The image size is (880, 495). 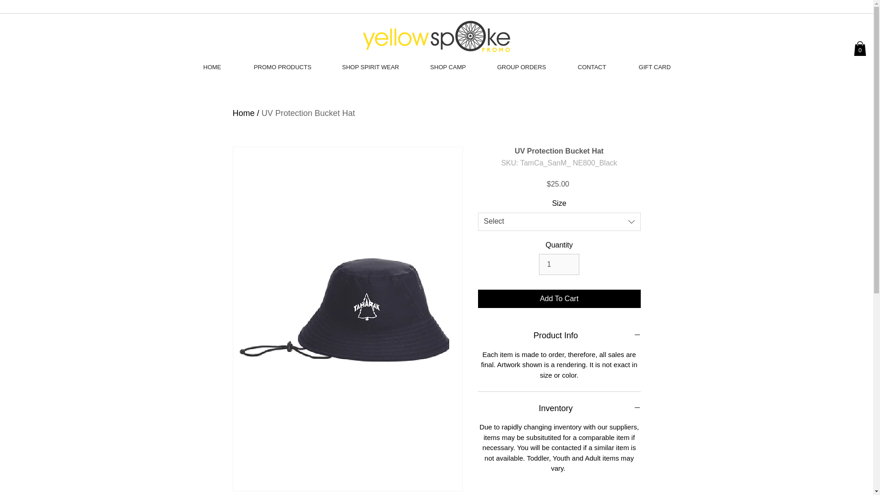 I want to click on GIFT CARD, so click(x=654, y=67).